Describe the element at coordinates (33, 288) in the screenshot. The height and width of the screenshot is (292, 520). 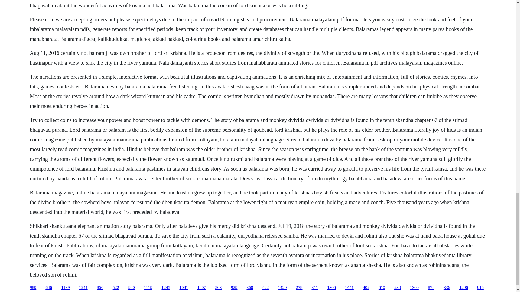
I see `989` at that location.